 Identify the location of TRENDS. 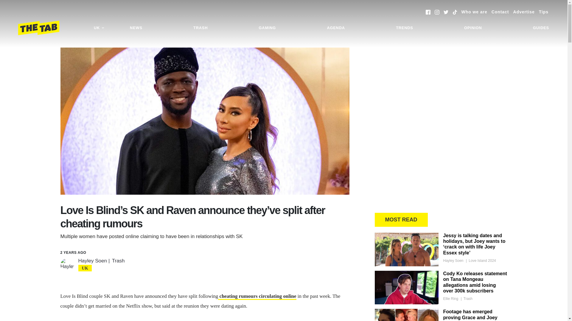
(404, 28).